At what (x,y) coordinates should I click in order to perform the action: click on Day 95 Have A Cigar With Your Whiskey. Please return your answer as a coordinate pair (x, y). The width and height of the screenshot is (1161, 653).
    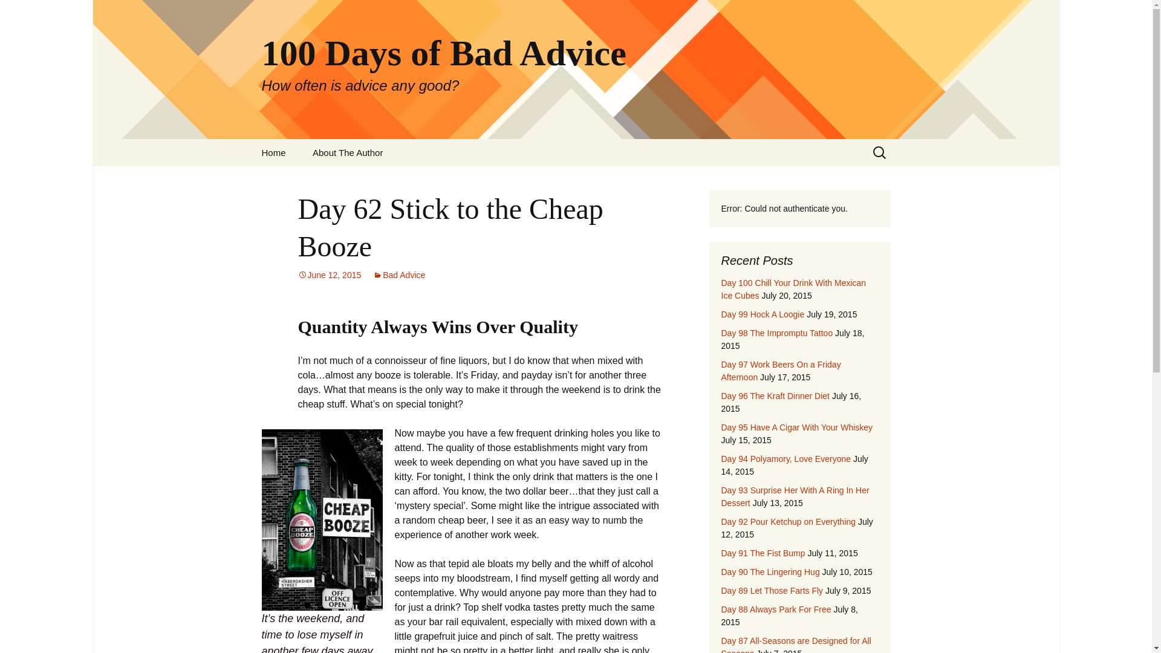
    Looking at the image, I should click on (797, 427).